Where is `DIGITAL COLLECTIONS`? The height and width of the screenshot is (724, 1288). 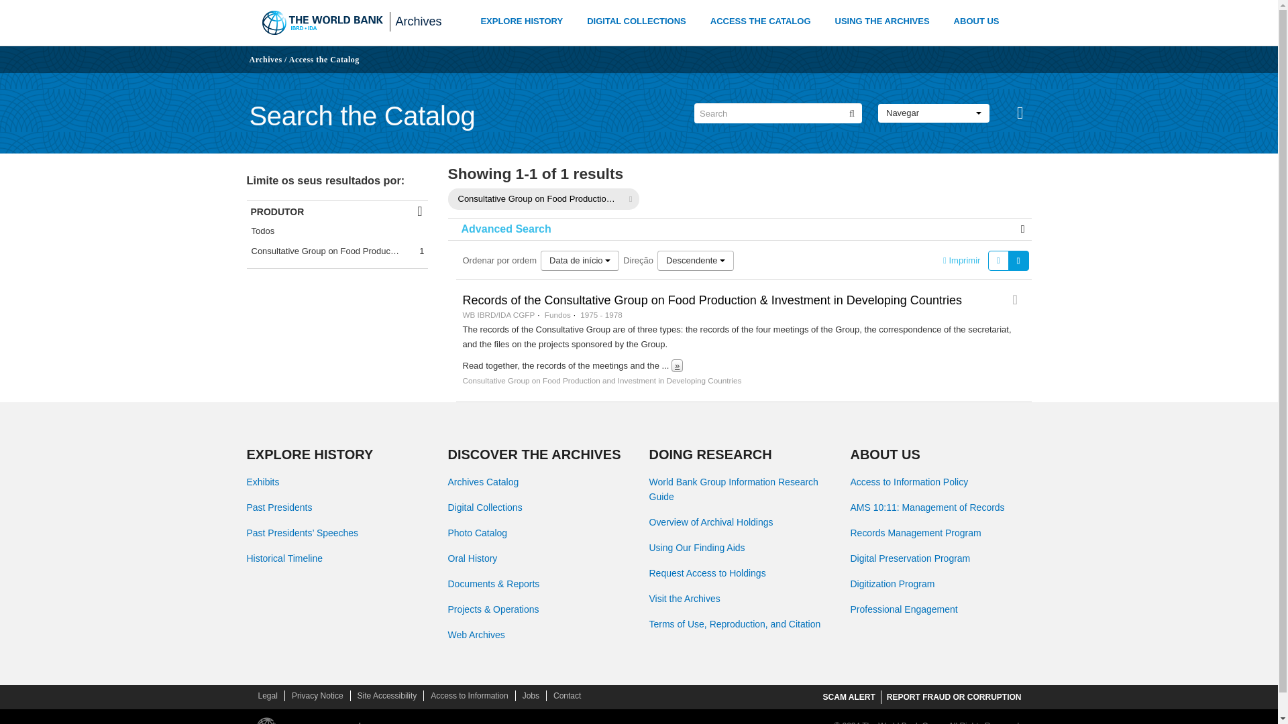 DIGITAL COLLECTIONS is located at coordinates (637, 23).